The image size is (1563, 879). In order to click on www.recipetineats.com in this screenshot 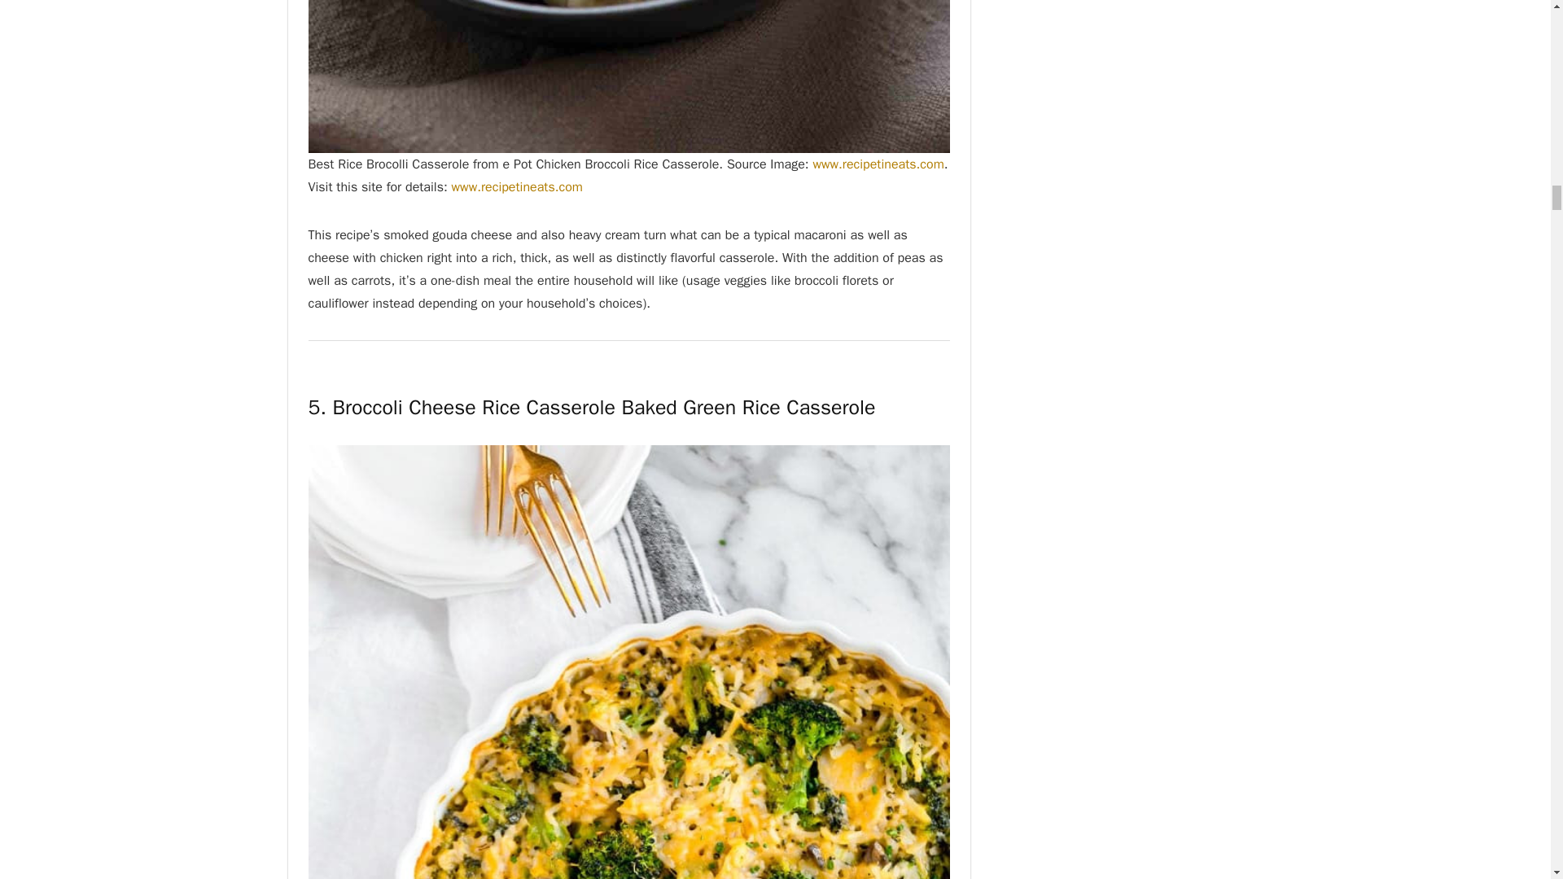, I will do `click(878, 164)`.